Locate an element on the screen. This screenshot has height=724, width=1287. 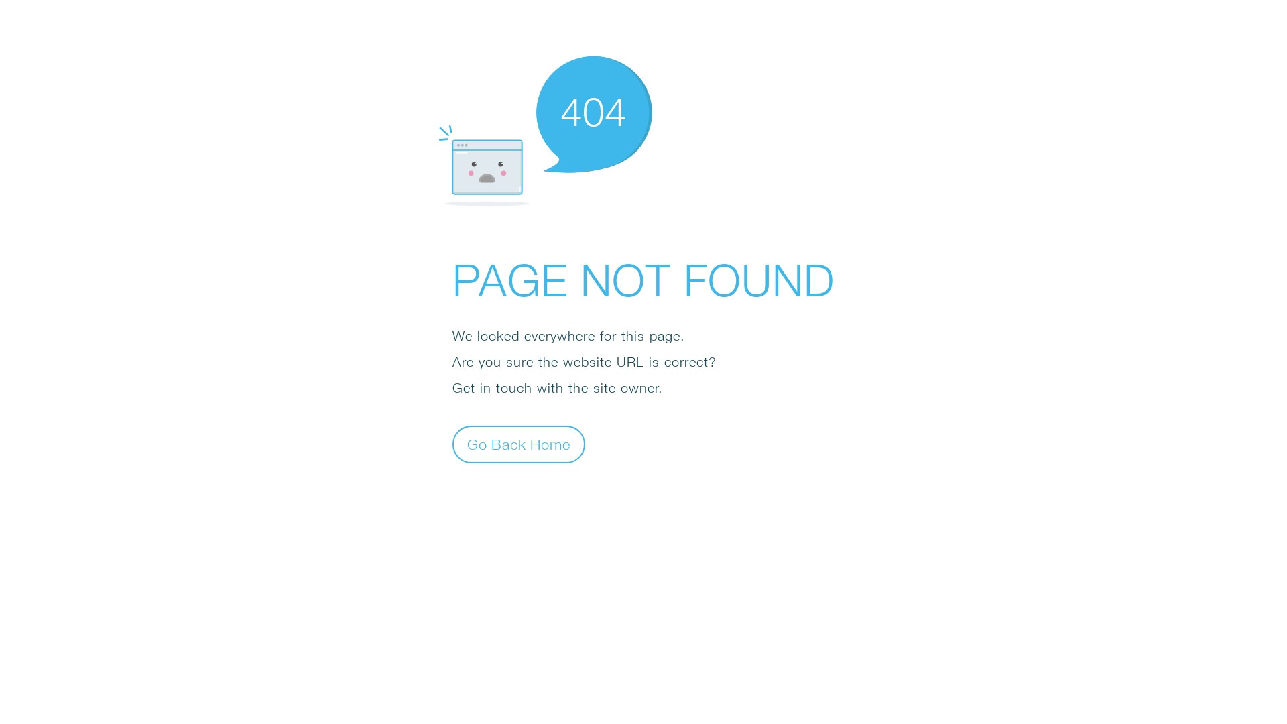
Go Back Home is located at coordinates (519, 444).